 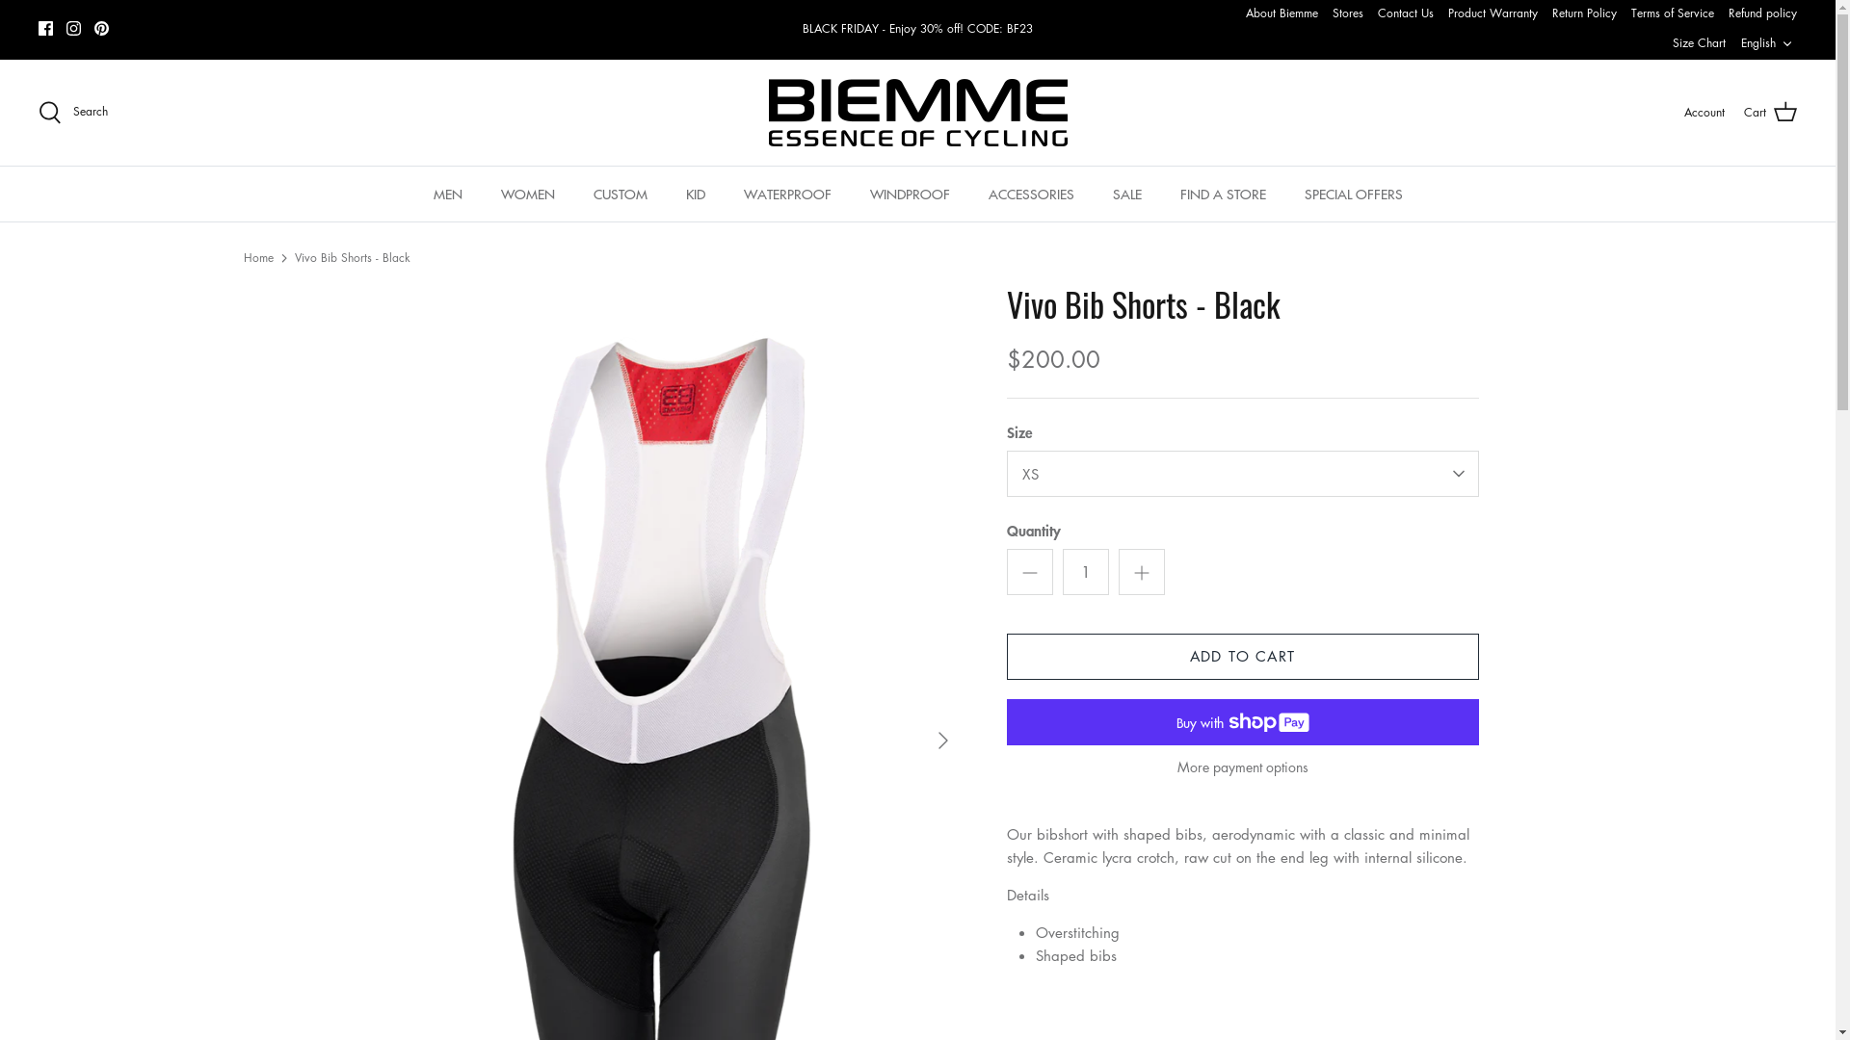 I want to click on Canada Biemme America, so click(x=918, y=113).